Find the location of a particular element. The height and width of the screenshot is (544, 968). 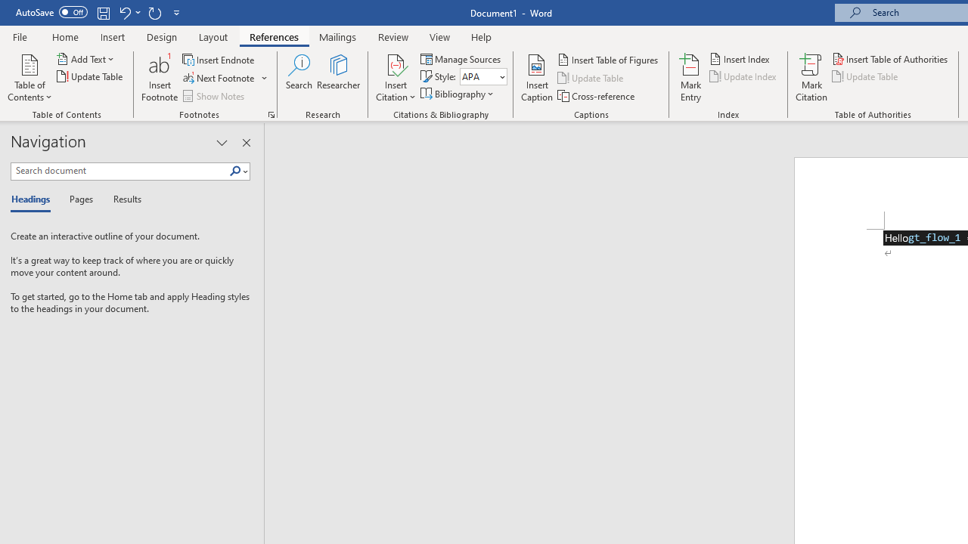

Update Index is located at coordinates (744, 77).